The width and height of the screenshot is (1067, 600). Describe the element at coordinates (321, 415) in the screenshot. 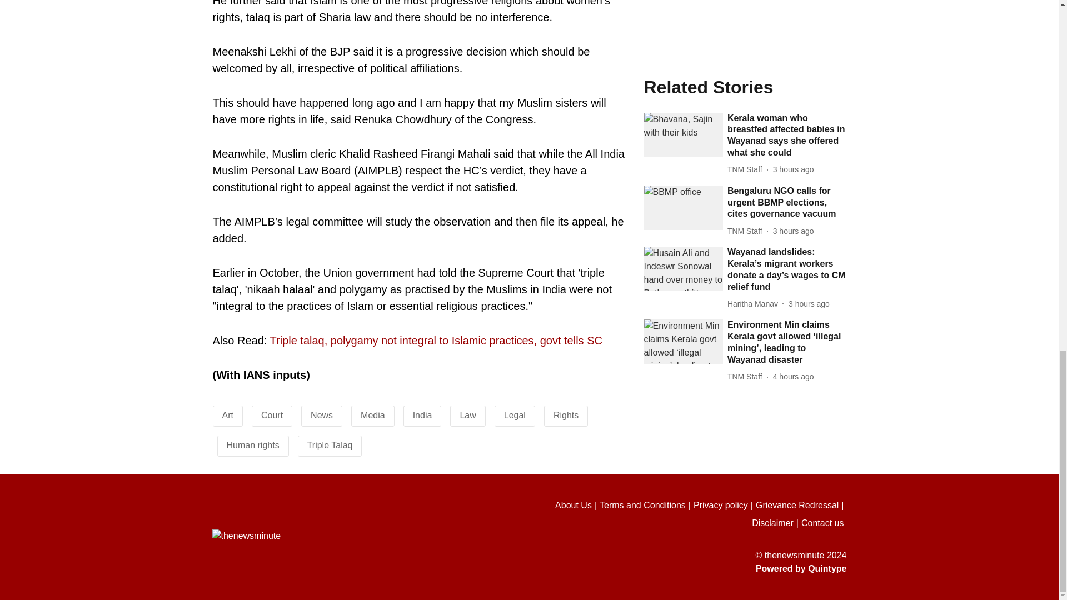

I see `News` at that location.